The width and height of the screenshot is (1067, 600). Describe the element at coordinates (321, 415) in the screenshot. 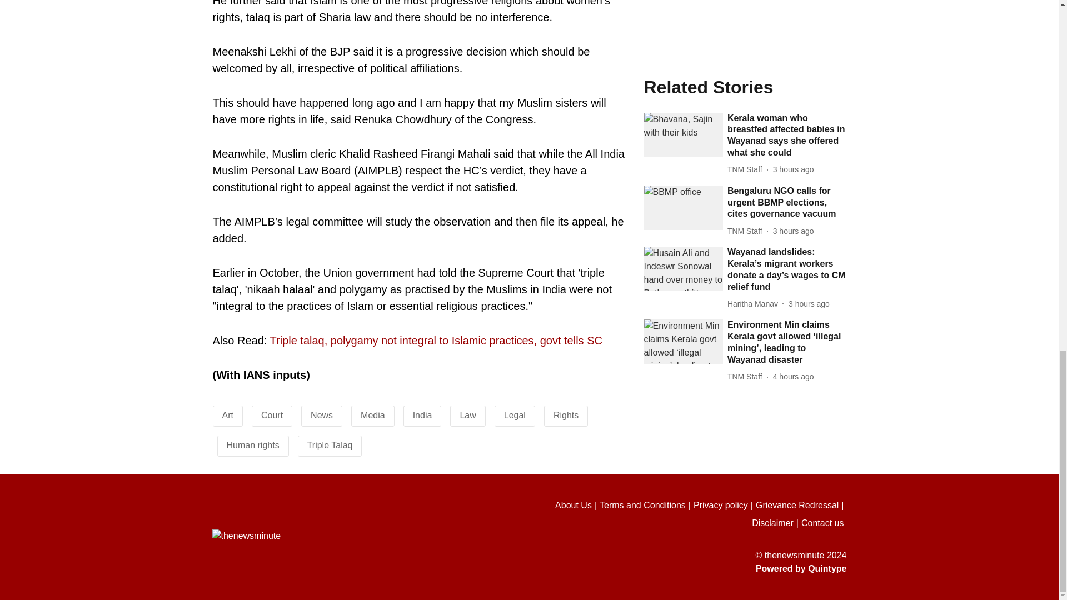

I see `News` at that location.